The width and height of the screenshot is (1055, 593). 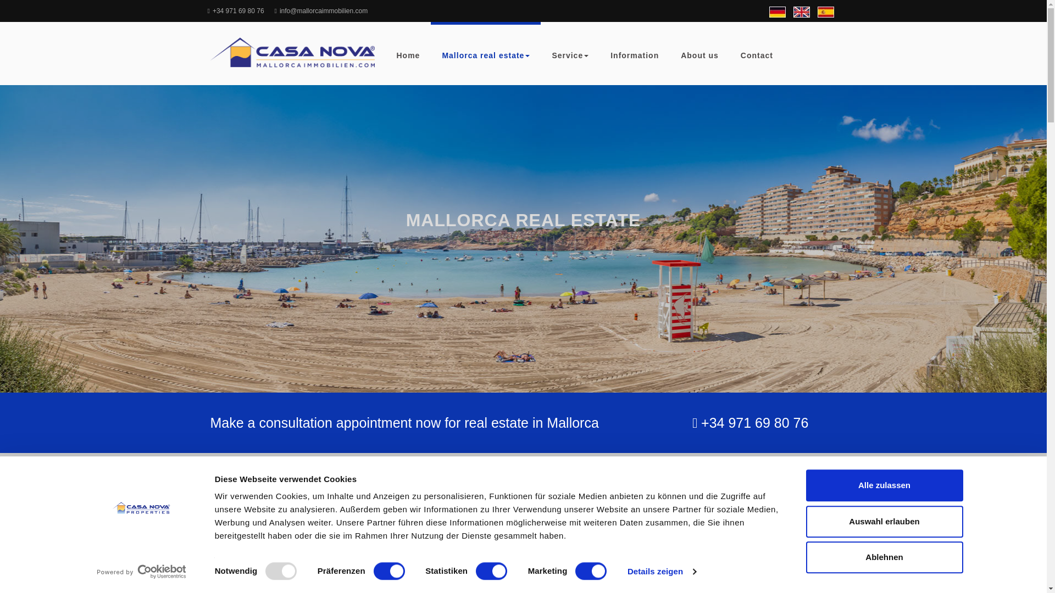 What do you see at coordinates (884, 522) in the screenshot?
I see `Auswahl erlauben` at bounding box center [884, 522].